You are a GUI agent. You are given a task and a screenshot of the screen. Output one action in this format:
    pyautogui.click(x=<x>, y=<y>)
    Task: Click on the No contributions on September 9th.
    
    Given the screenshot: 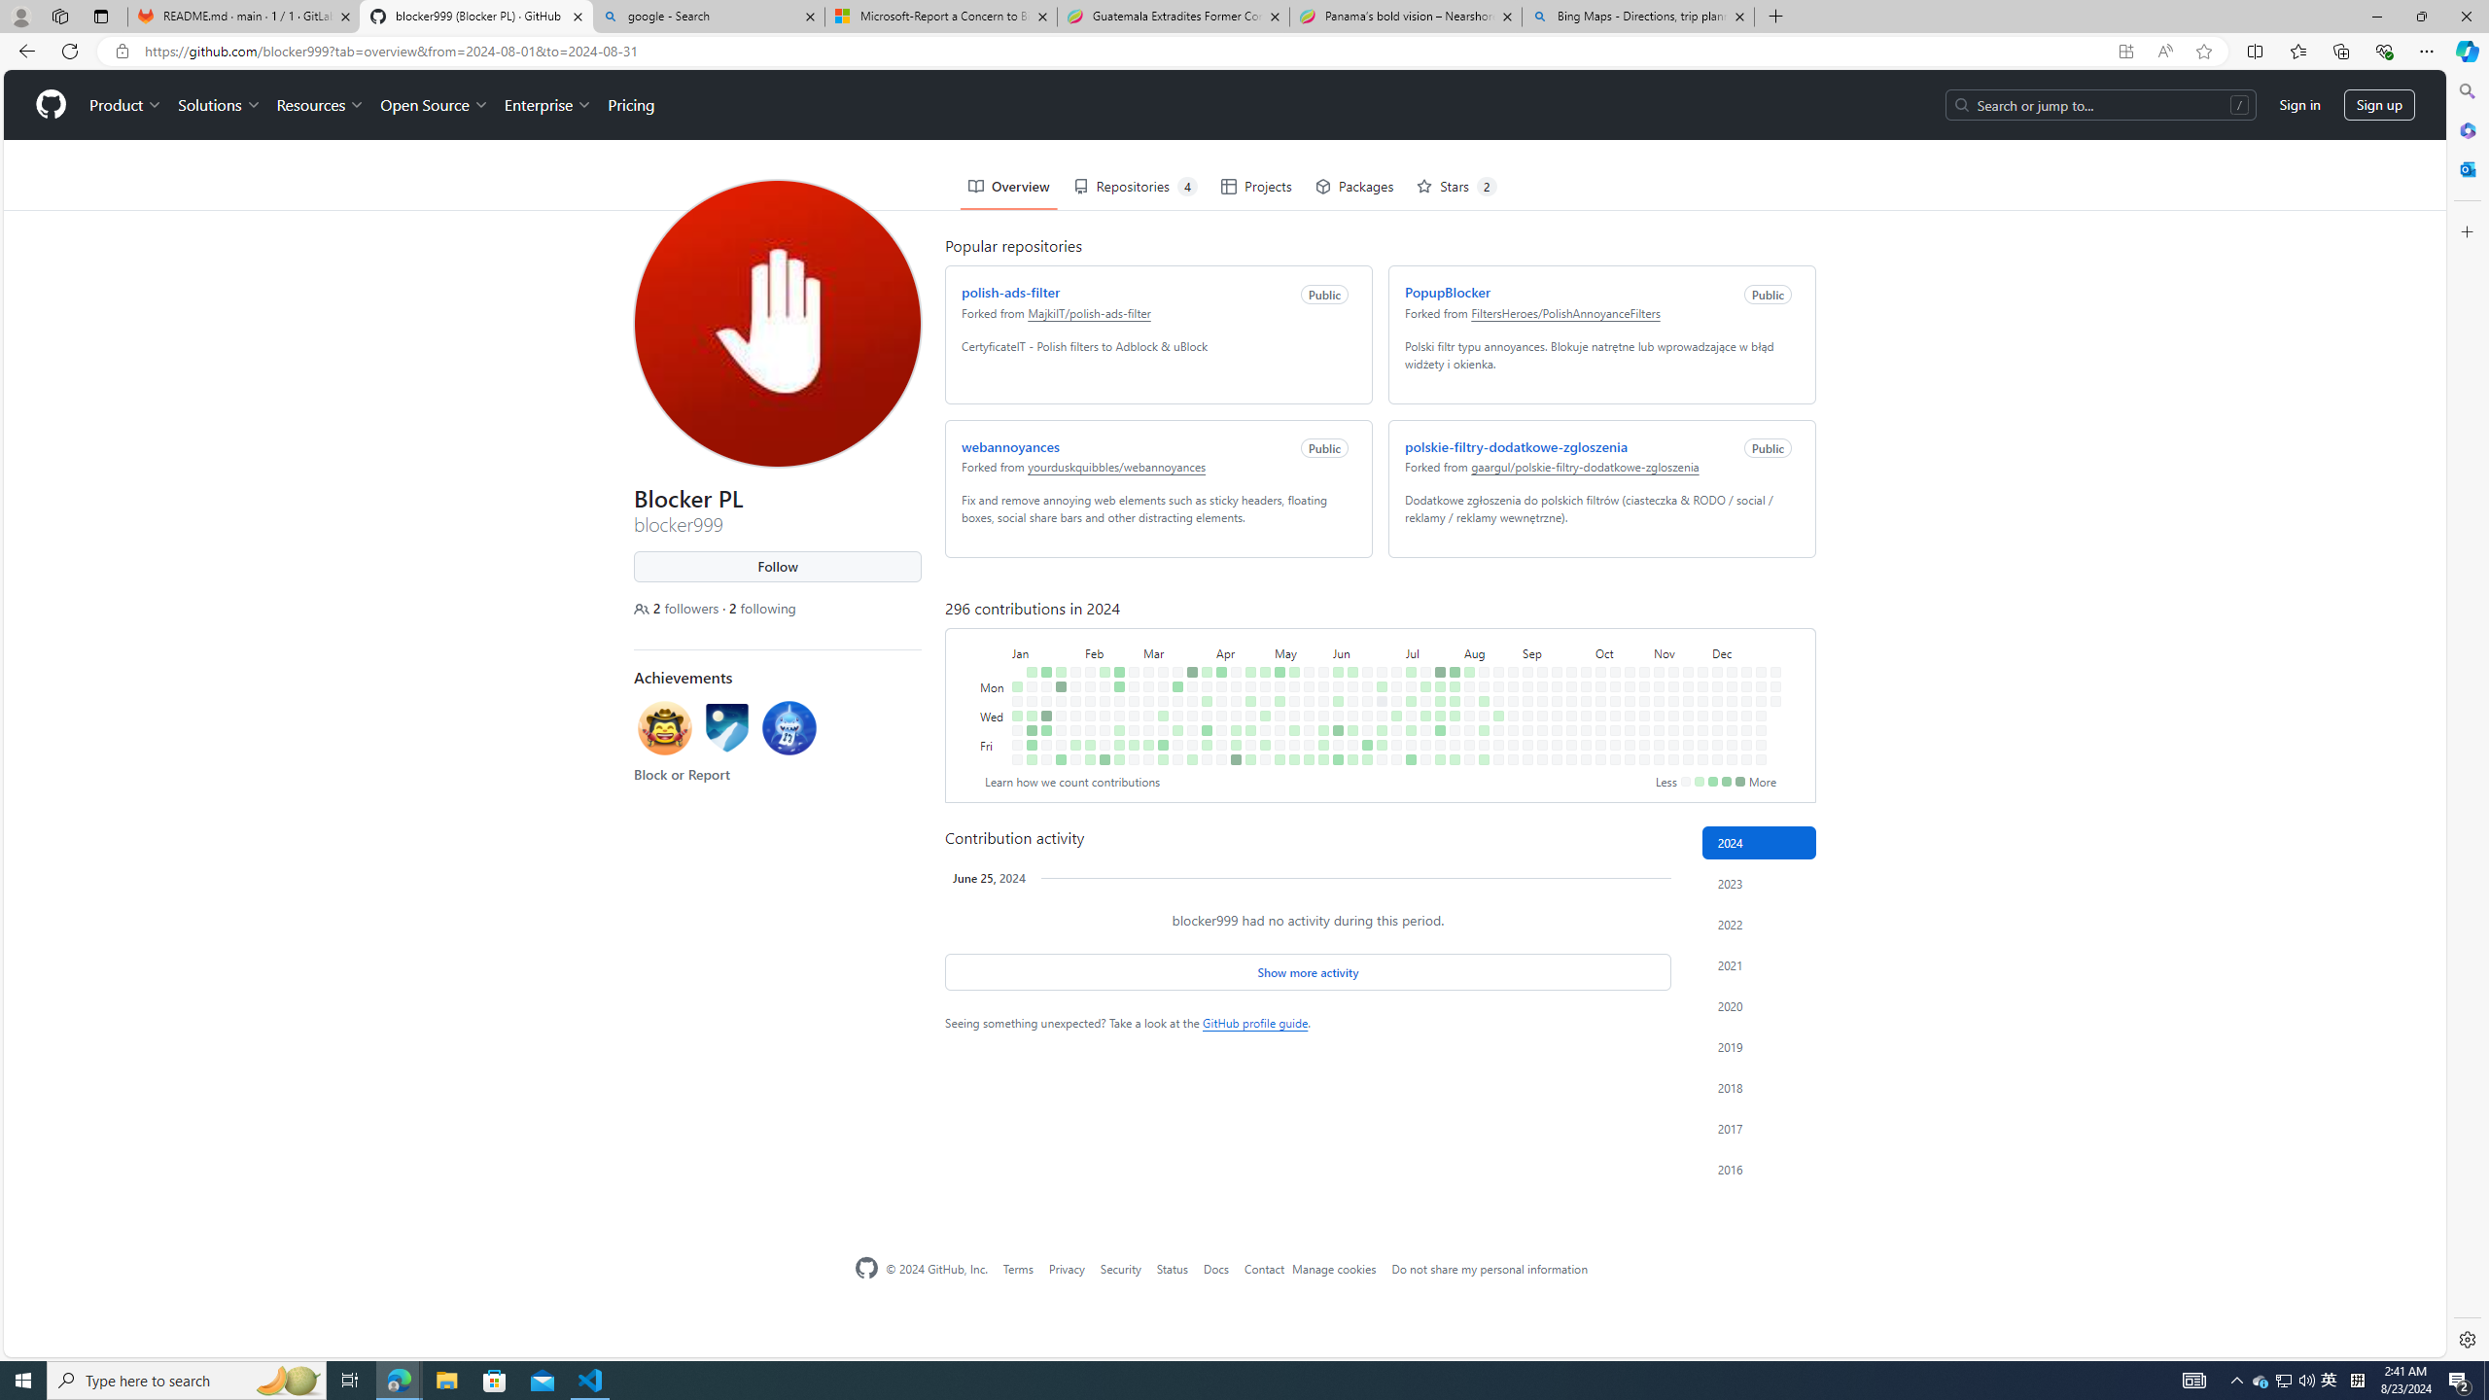 What is the action you would take?
    pyautogui.click(x=1538, y=616)
    